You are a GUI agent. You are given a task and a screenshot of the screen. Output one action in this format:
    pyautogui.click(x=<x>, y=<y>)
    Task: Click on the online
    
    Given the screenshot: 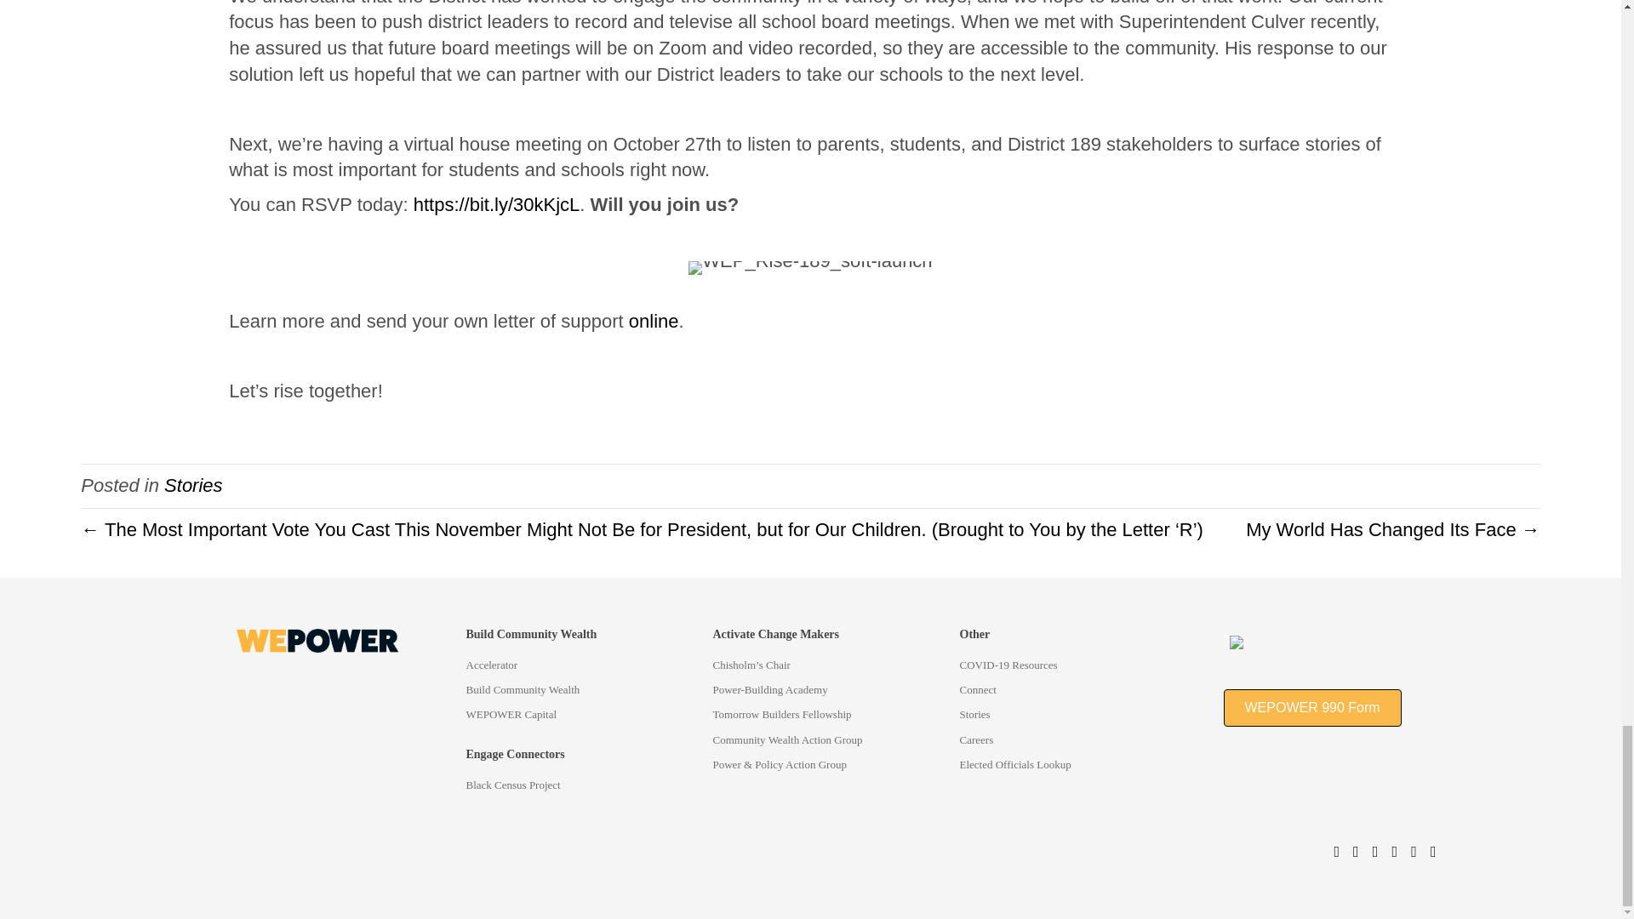 What is the action you would take?
    pyautogui.click(x=654, y=321)
    